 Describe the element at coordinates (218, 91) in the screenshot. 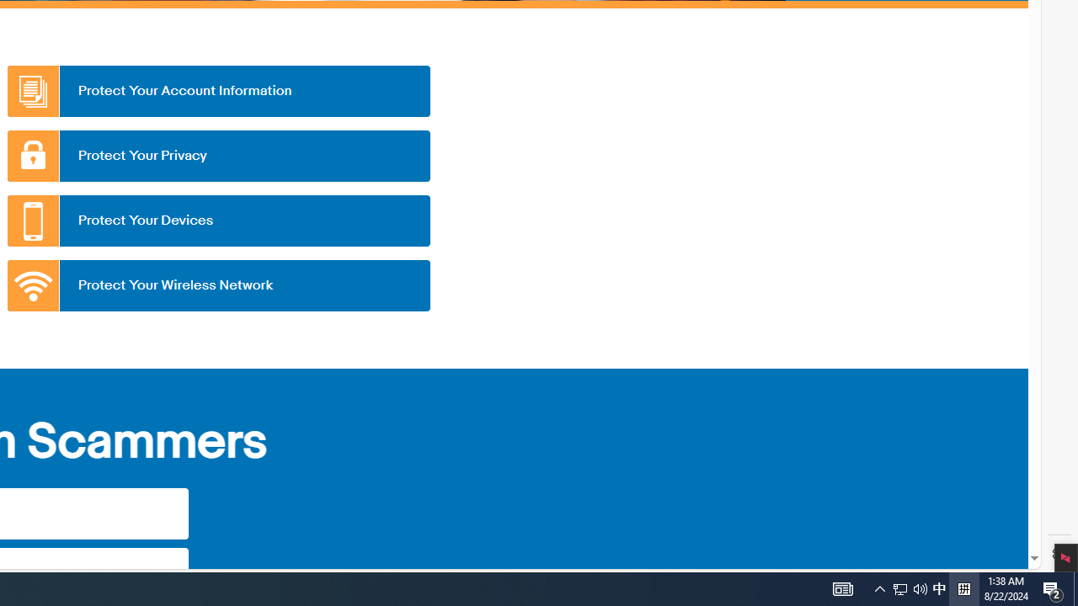

I see `Protect Your Account Information` at that location.